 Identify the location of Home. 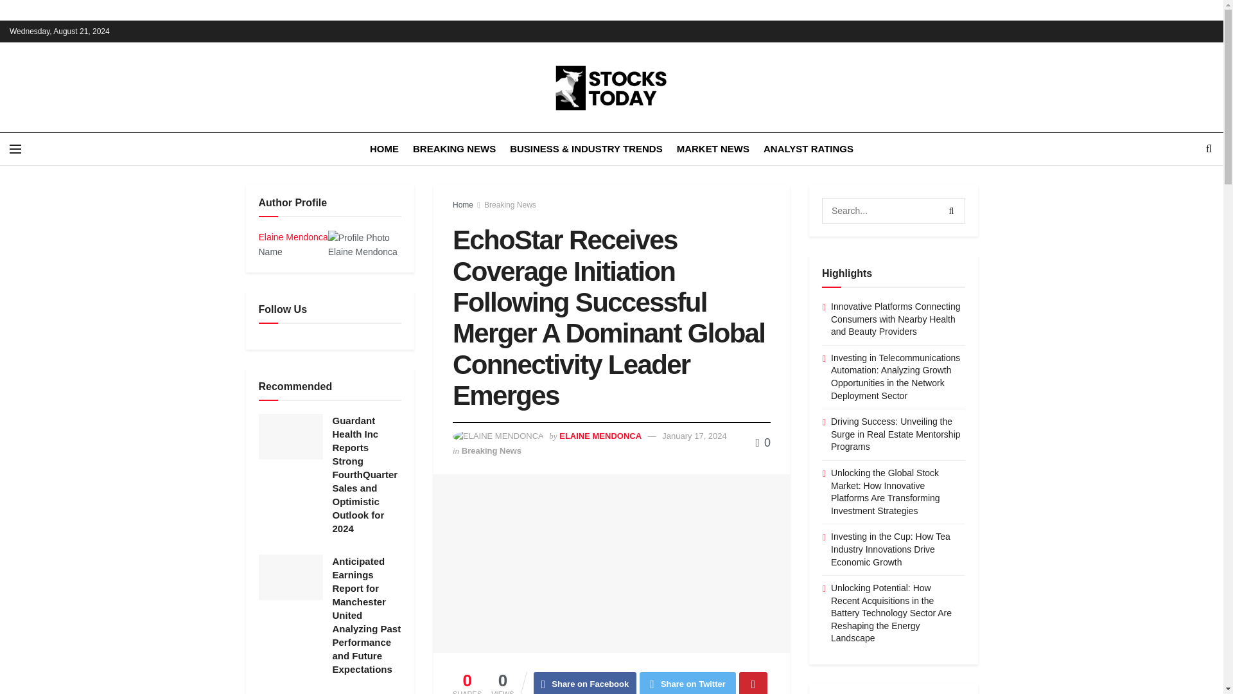
(462, 205).